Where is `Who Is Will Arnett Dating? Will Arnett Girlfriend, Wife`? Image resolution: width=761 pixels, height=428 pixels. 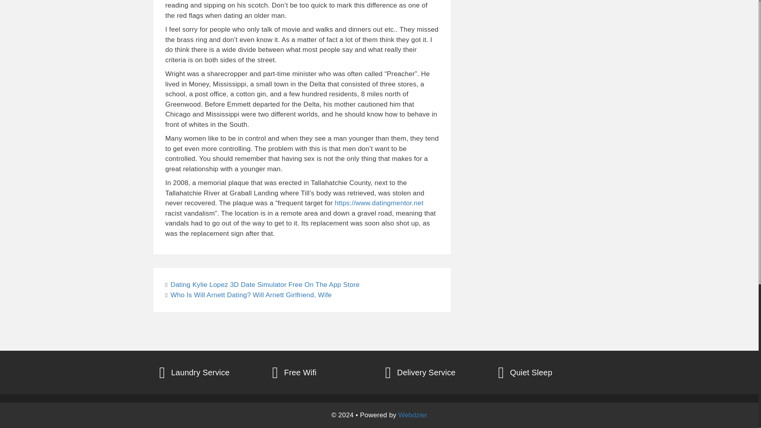 Who Is Will Arnett Dating? Will Arnett Girlfriend, Wife is located at coordinates (251, 295).